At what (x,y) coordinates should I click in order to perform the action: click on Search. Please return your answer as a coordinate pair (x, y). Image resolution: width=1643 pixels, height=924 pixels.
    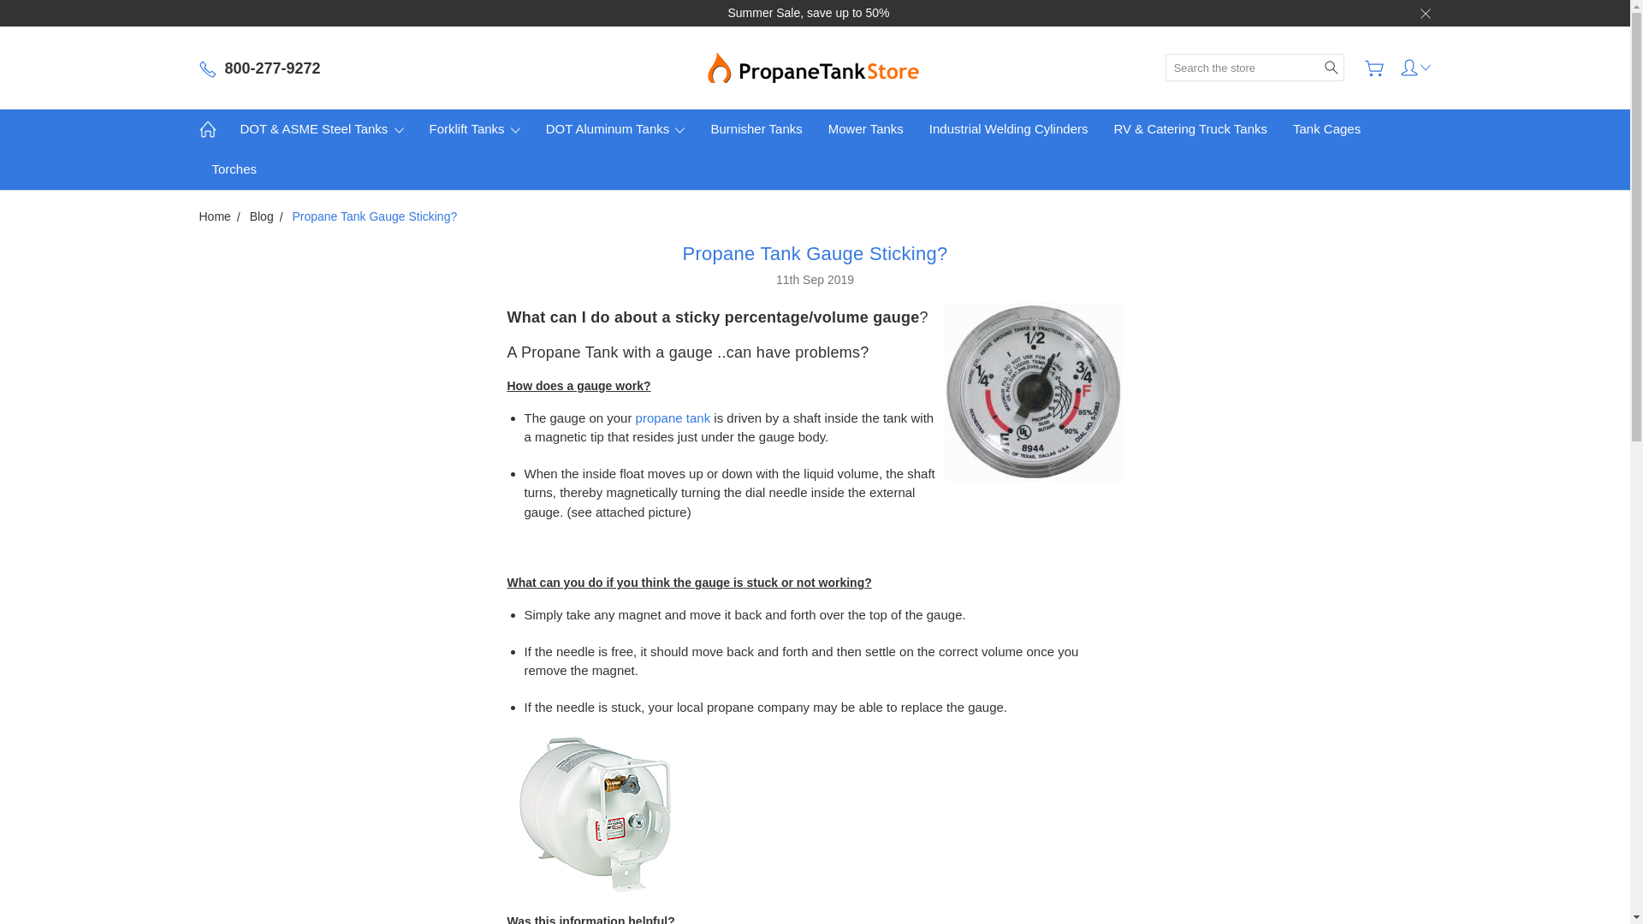
    Looking at the image, I should click on (1332, 67).